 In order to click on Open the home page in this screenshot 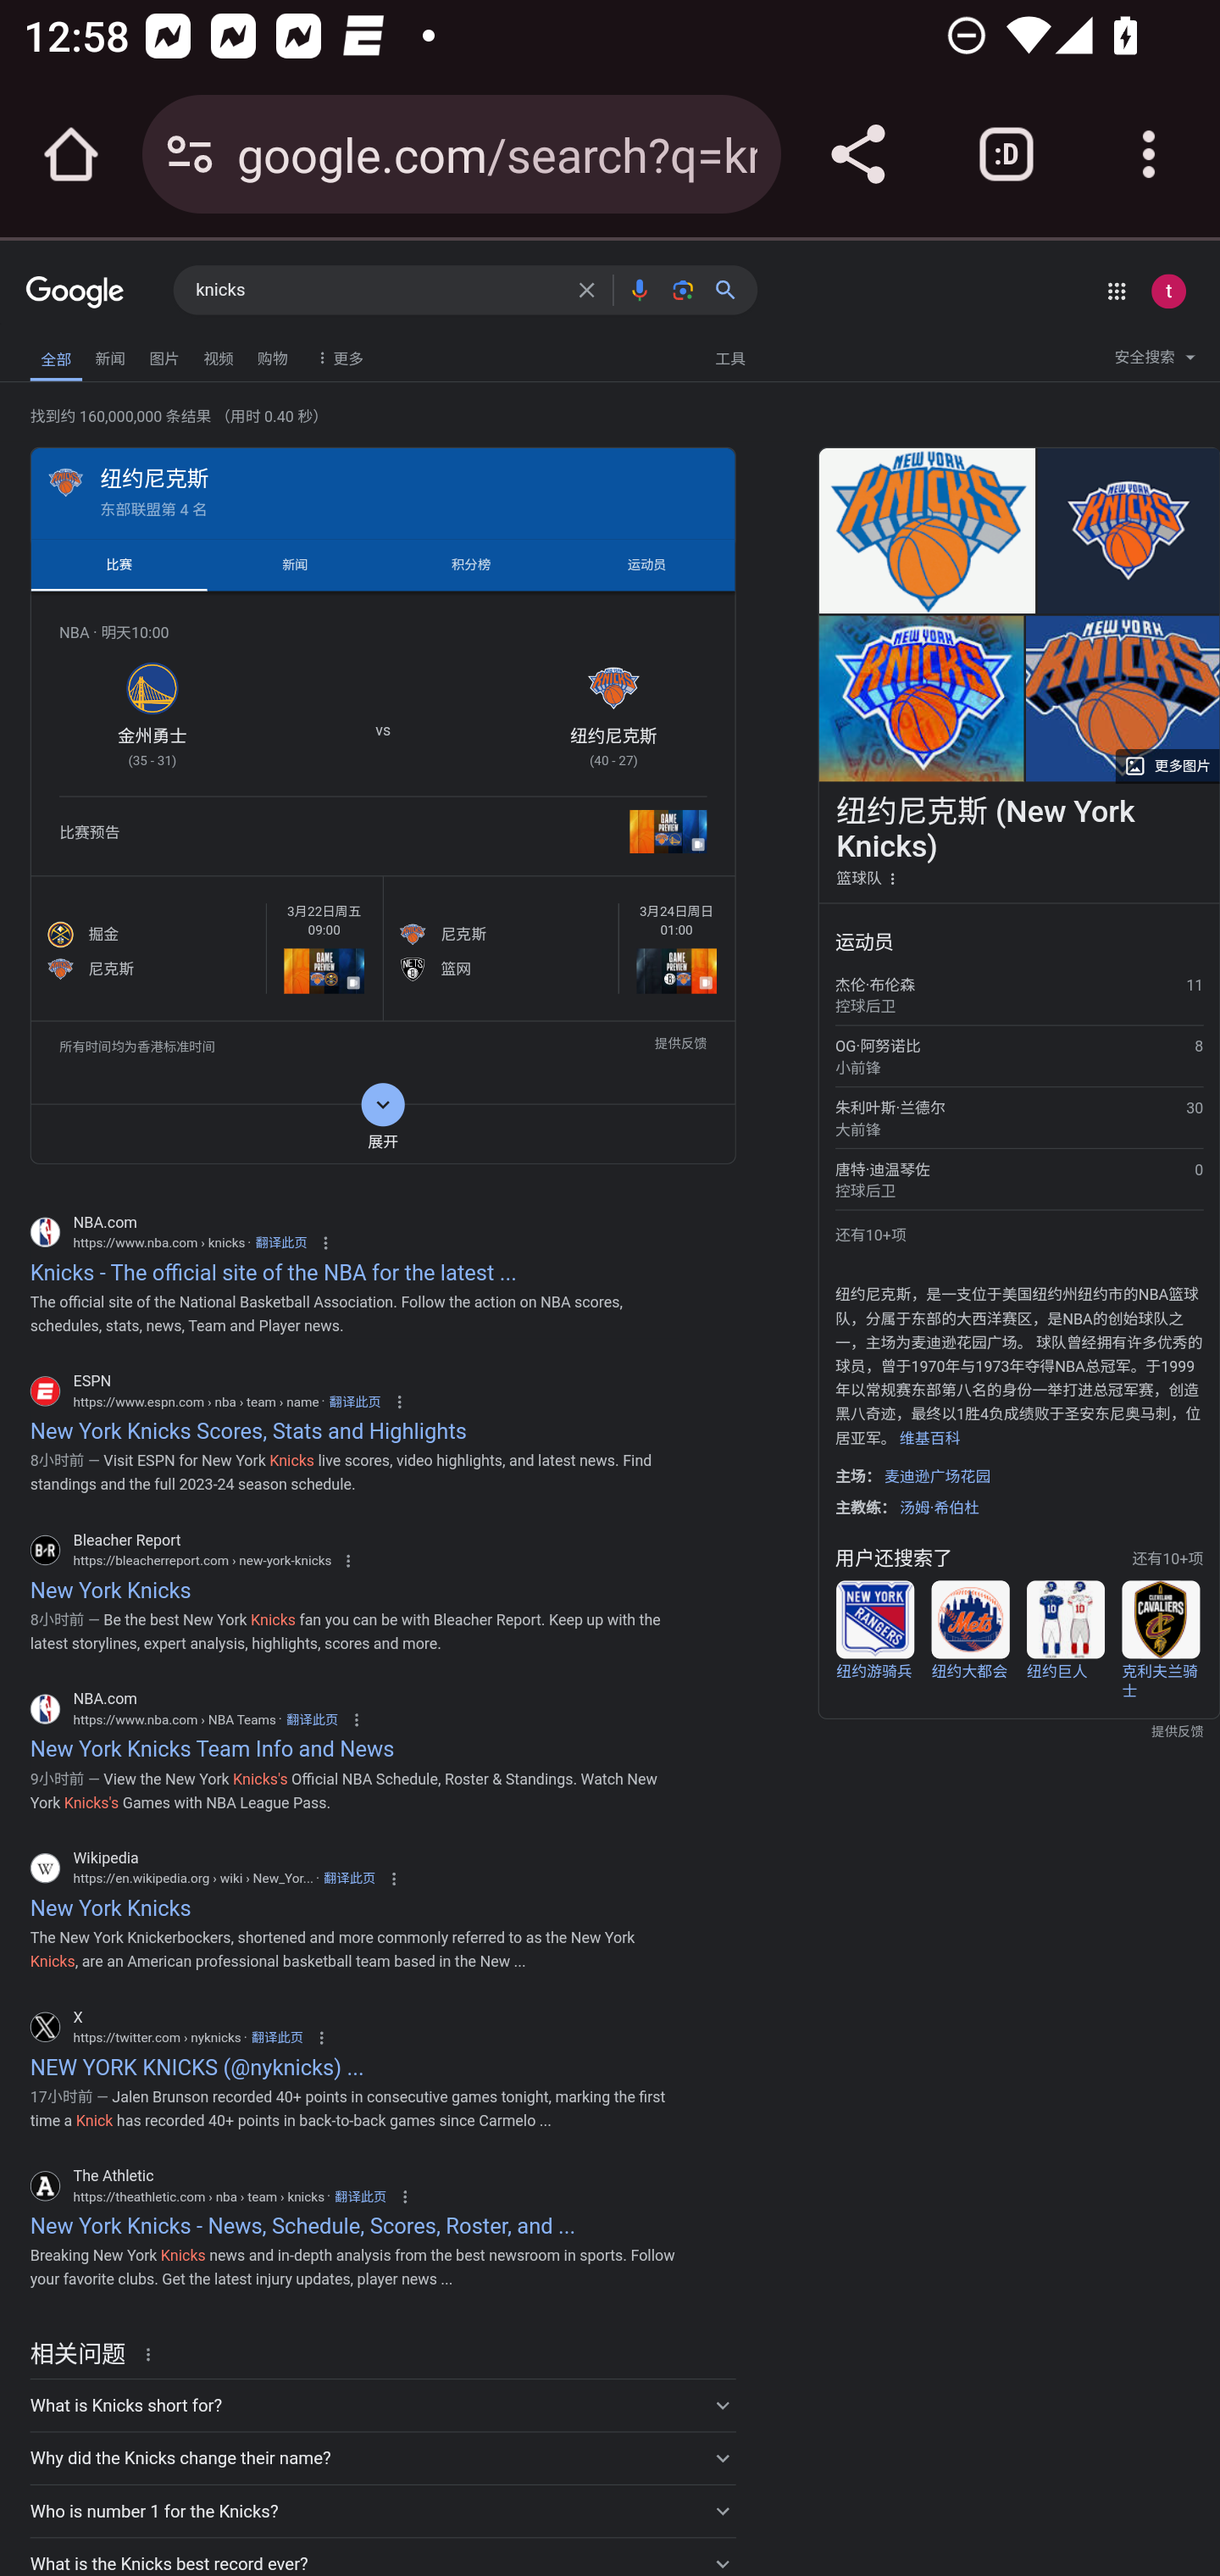, I will do `click(71, 154)`.